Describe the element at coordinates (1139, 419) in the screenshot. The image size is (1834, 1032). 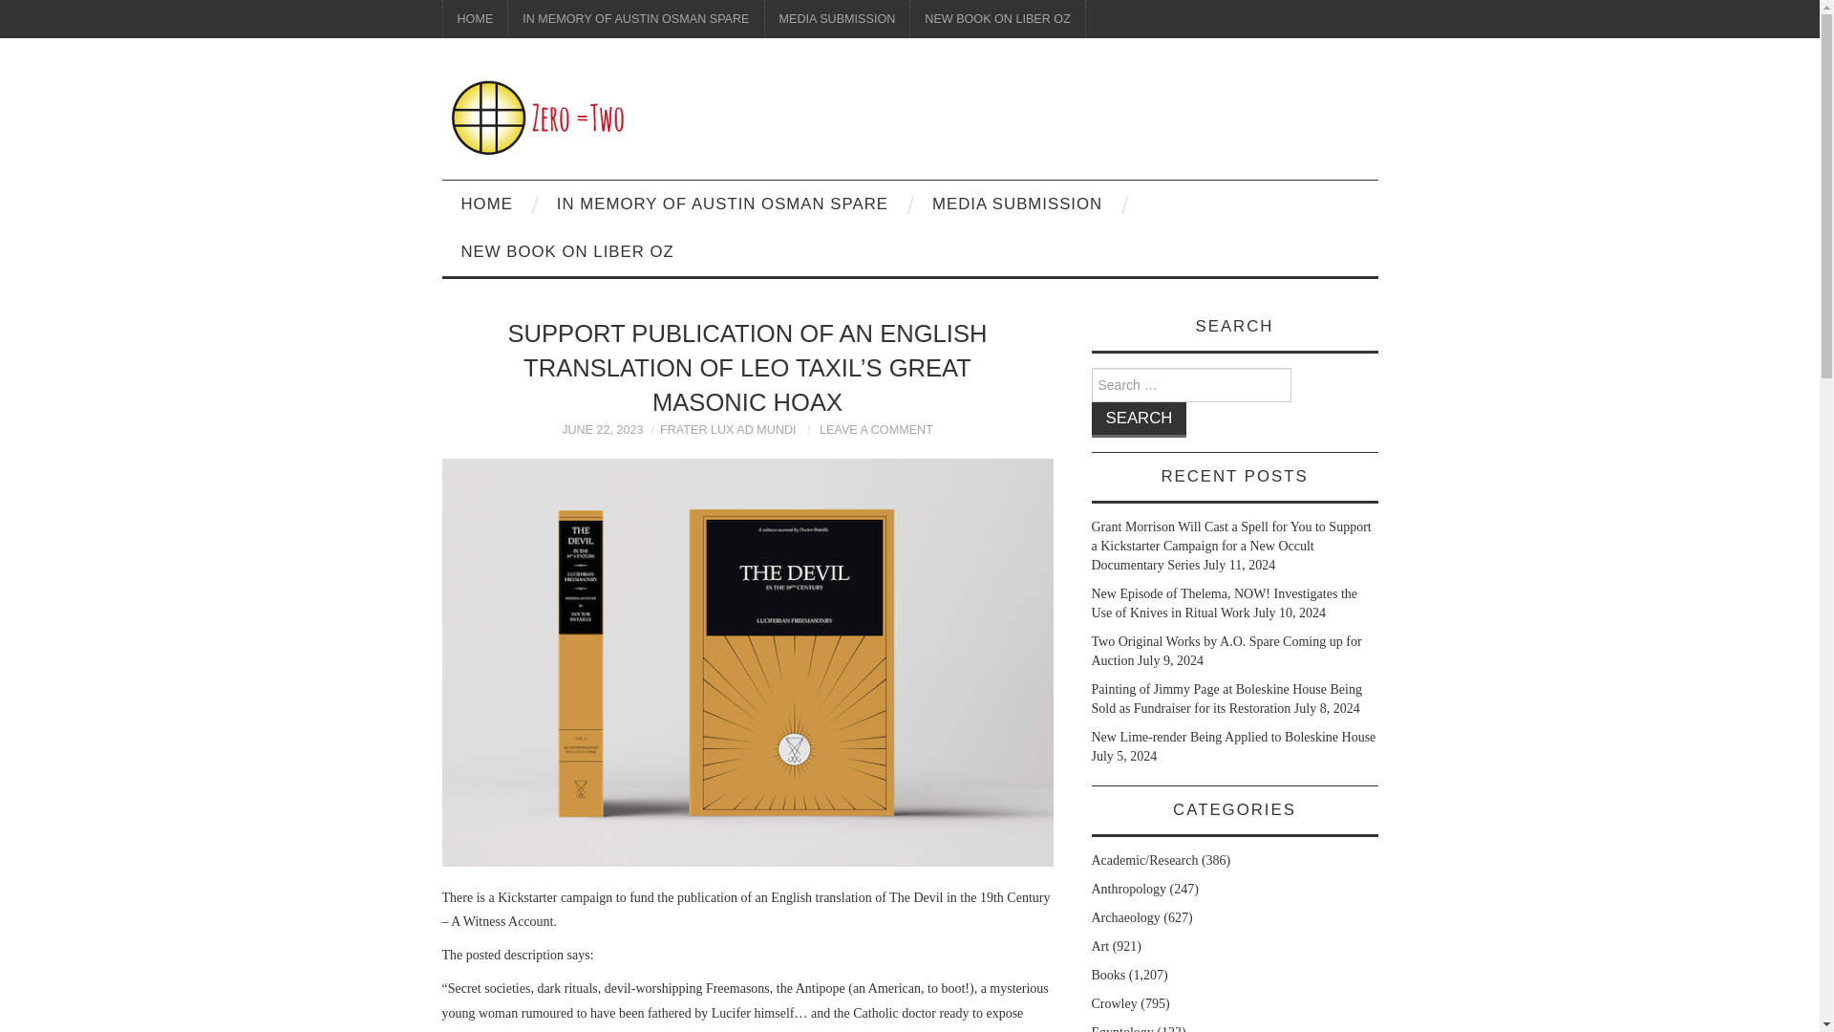
I see `Search` at that location.